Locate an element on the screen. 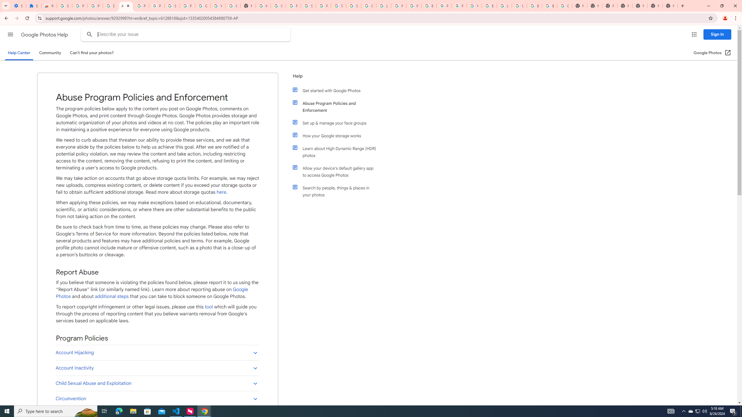 The height and width of the screenshot is (417, 742). Google Photos Help is located at coordinates (45, 35).